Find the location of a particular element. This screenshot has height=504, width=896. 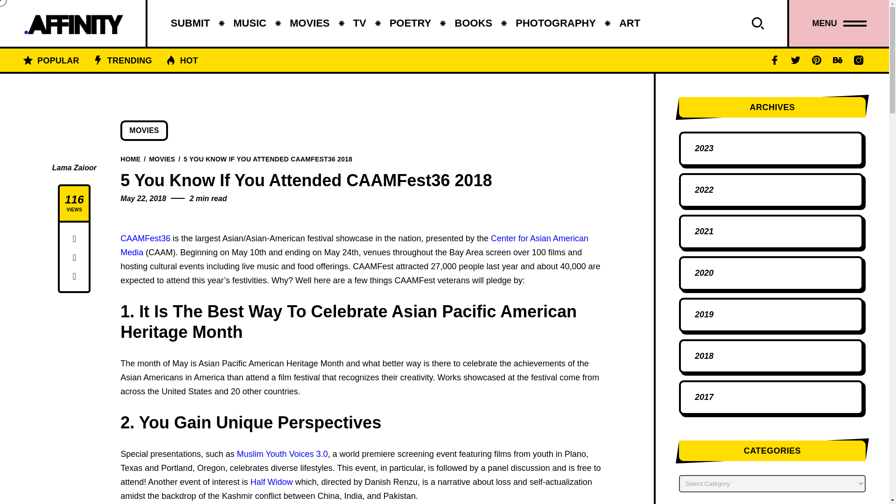

ART is located at coordinates (630, 23).